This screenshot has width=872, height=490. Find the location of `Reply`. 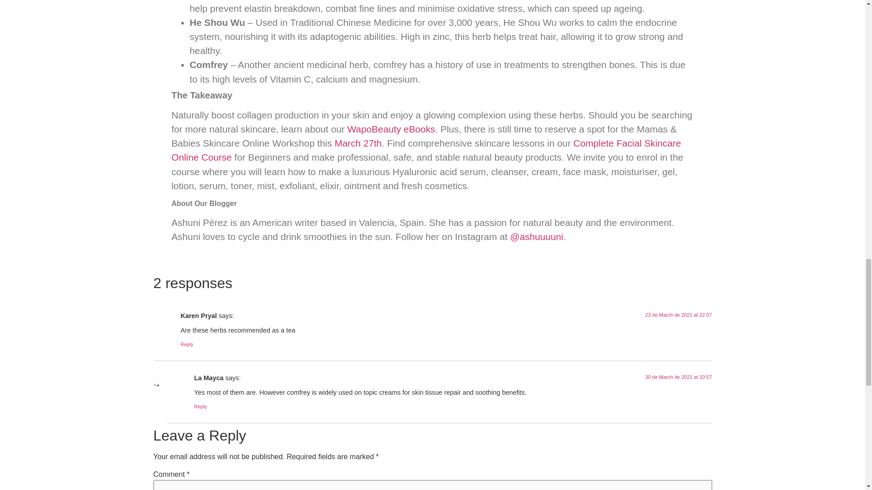

Reply is located at coordinates (187, 344).